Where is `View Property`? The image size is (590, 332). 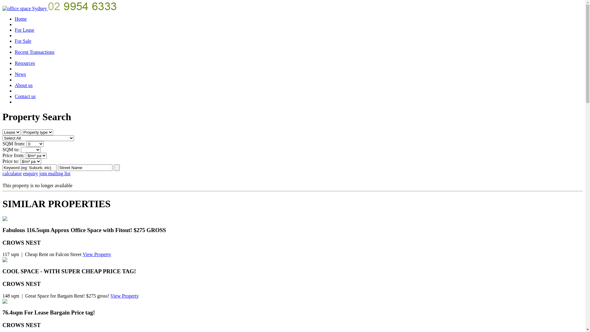 View Property is located at coordinates (97, 255).